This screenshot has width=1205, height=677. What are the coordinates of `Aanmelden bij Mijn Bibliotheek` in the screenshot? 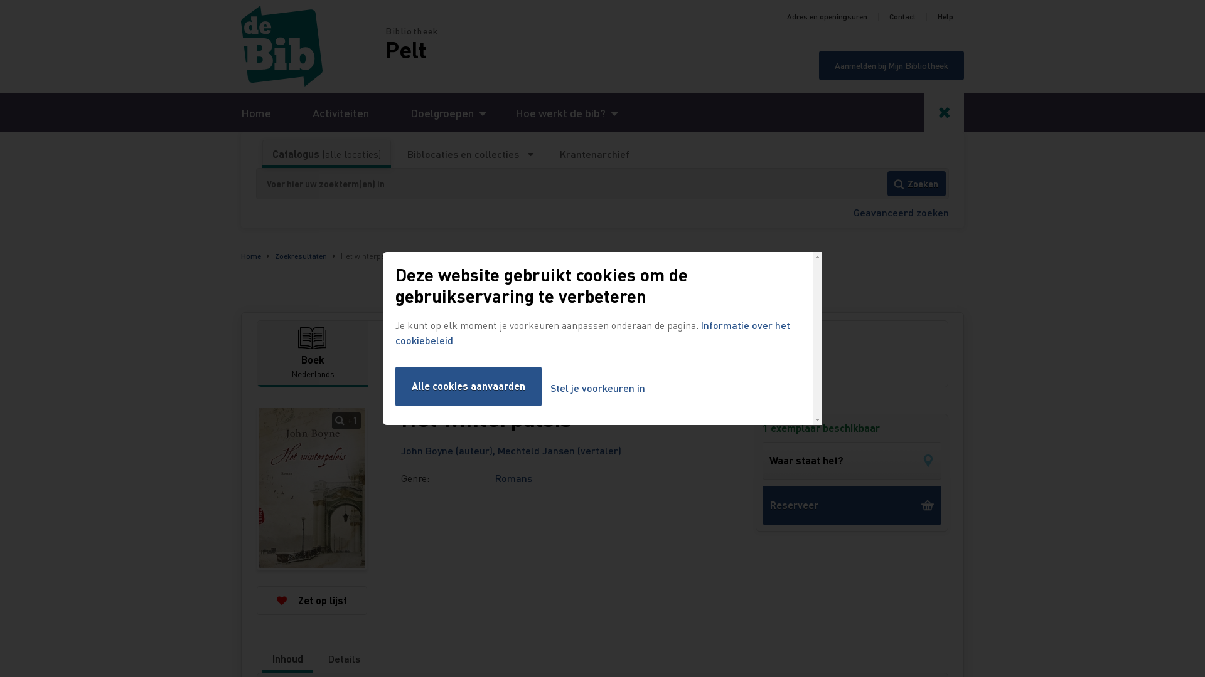 It's located at (891, 65).